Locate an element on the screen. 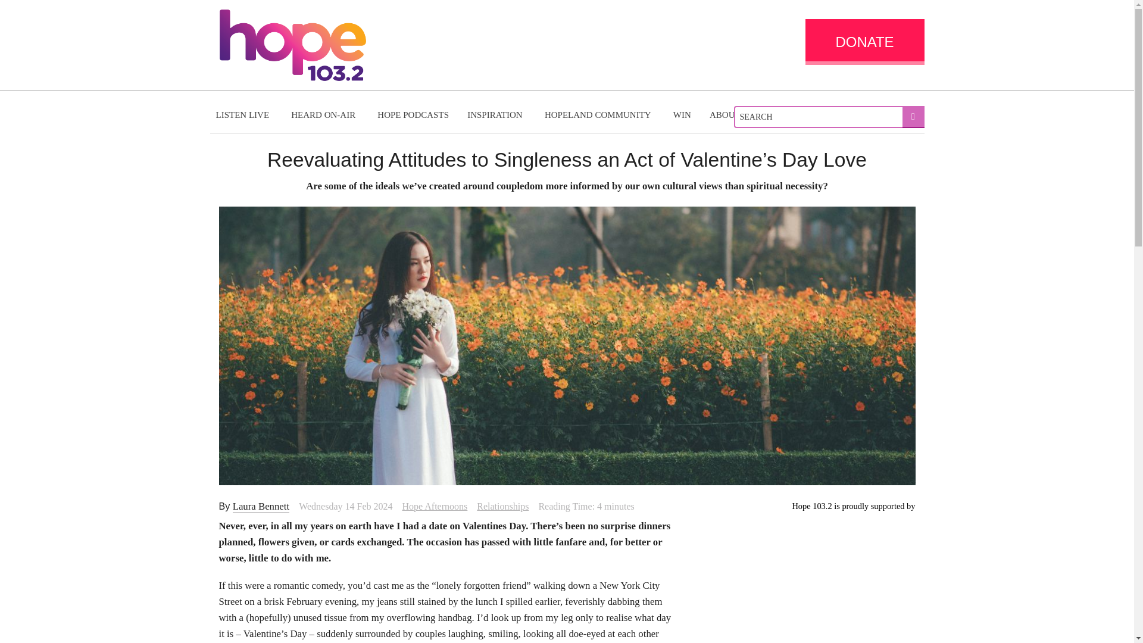 Image resolution: width=1143 pixels, height=643 pixels. LISTEN LIVE is located at coordinates (244, 115).